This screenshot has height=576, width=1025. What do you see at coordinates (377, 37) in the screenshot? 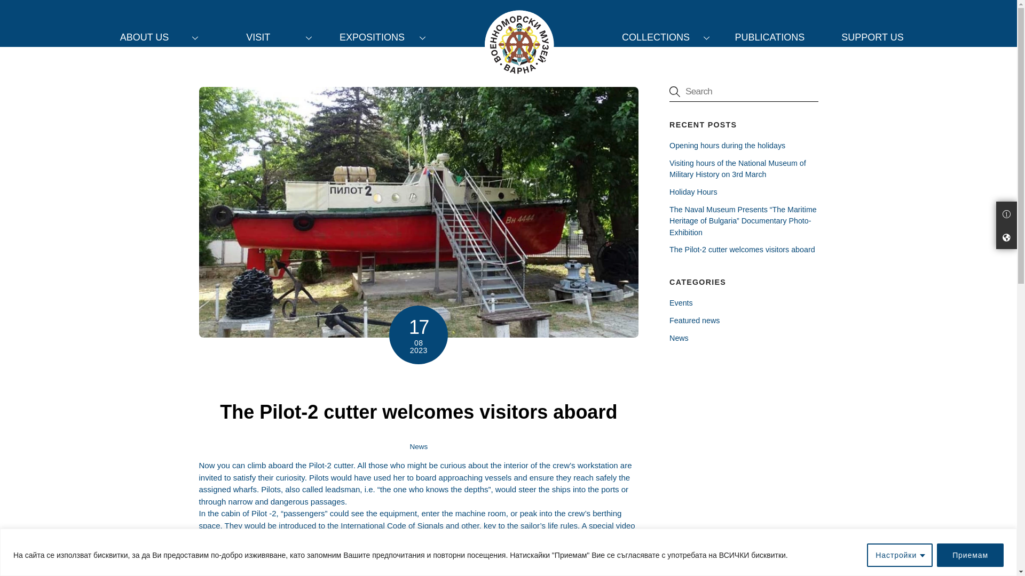
I see `EXPOSITIONS` at bounding box center [377, 37].